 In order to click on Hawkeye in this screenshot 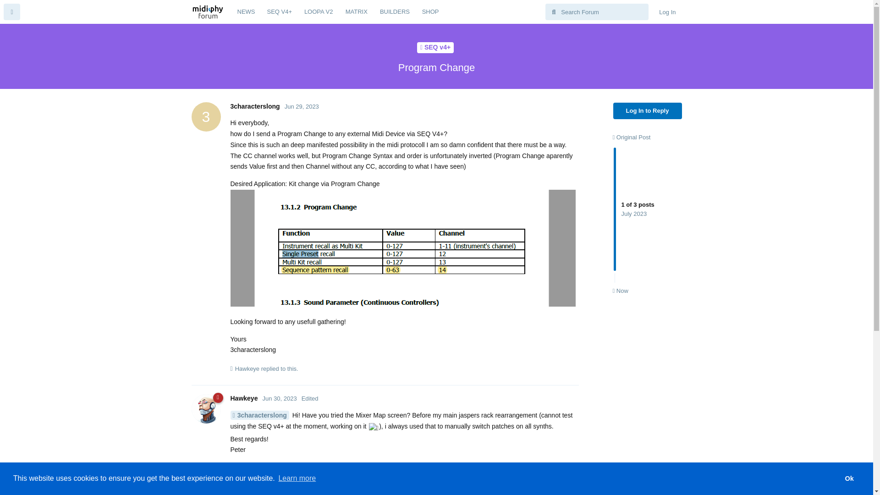, I will do `click(244, 398)`.